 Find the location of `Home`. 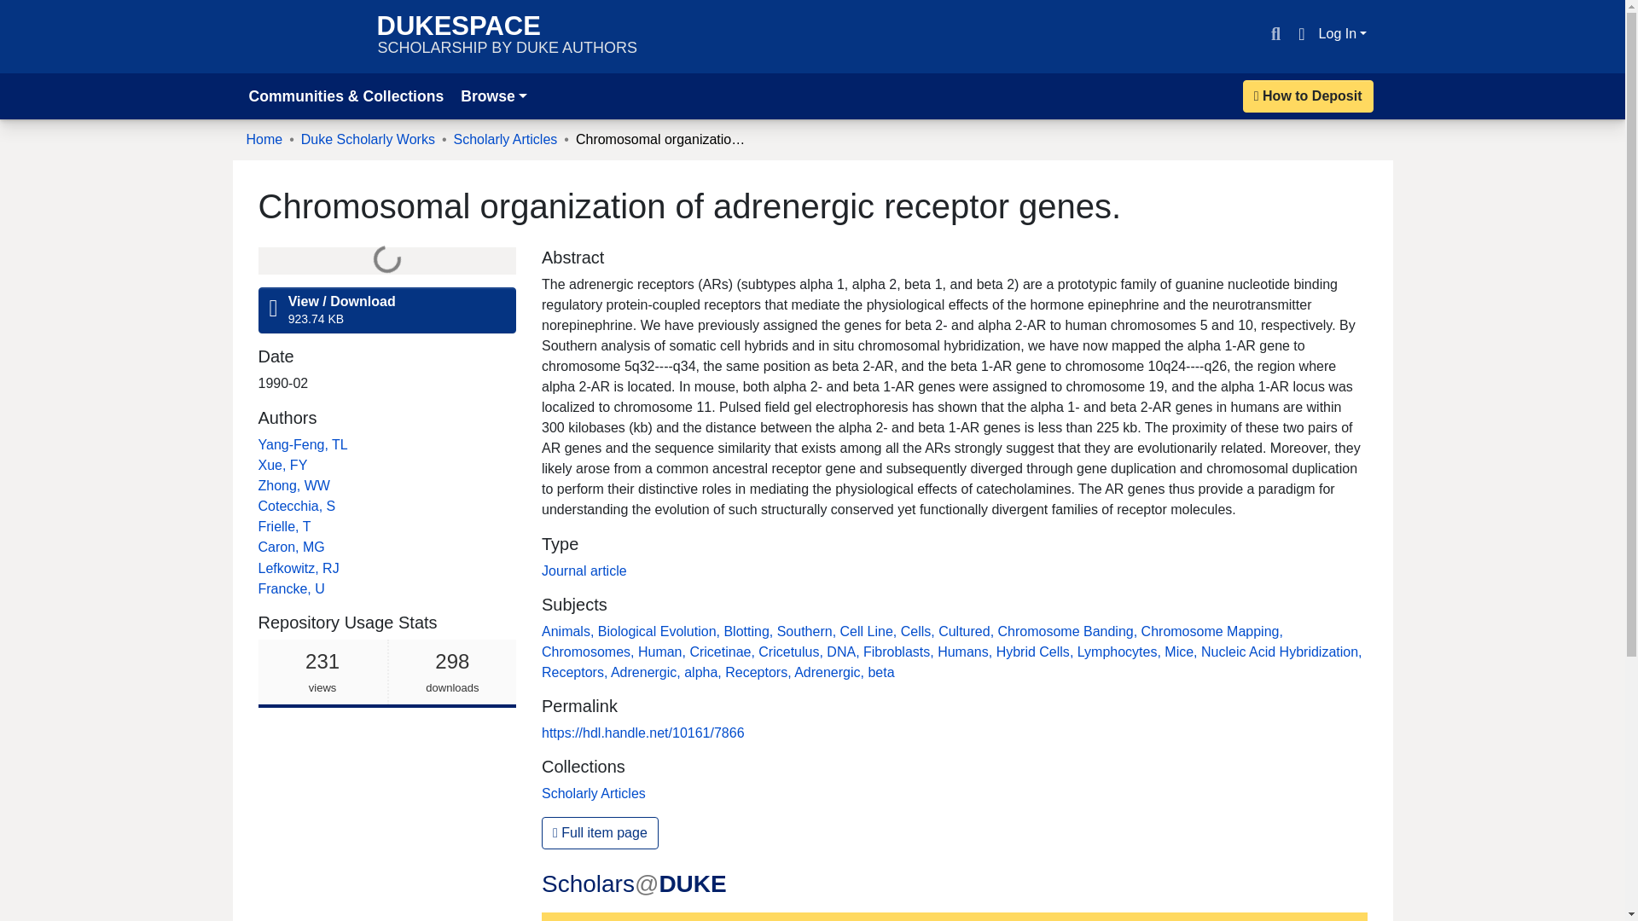

Home is located at coordinates (296, 506).